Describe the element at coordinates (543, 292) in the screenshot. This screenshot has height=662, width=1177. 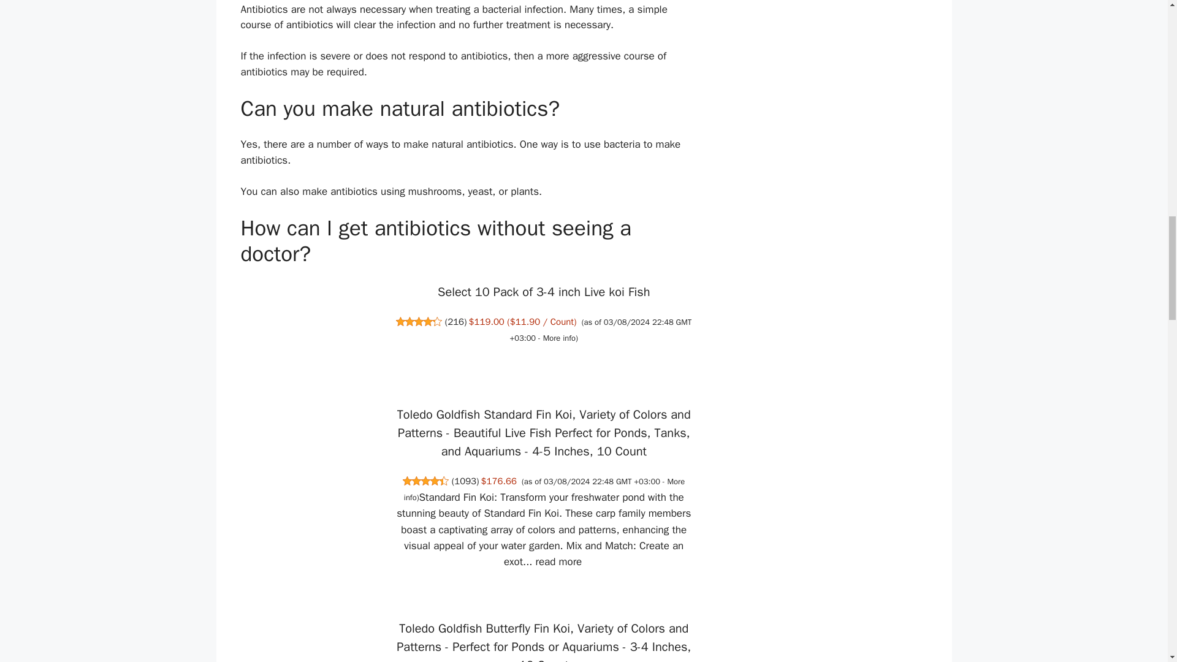
I see `Select 10 Pack of 3-4 inch Live koi Fish` at that location.